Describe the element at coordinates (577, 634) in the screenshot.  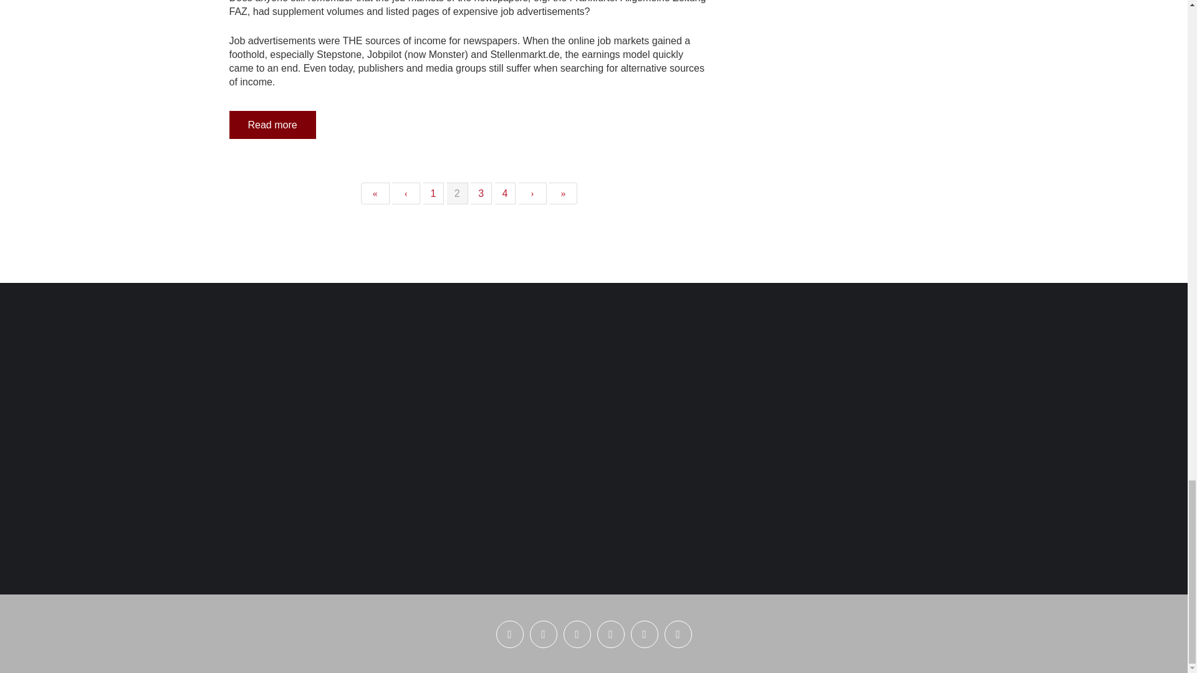
I see `Instagram` at that location.